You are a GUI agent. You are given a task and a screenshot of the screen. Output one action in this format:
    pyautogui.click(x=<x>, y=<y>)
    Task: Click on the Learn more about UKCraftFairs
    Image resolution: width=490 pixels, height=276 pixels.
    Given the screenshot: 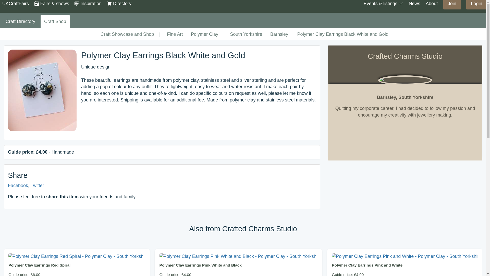 What is the action you would take?
    pyautogui.click(x=432, y=4)
    